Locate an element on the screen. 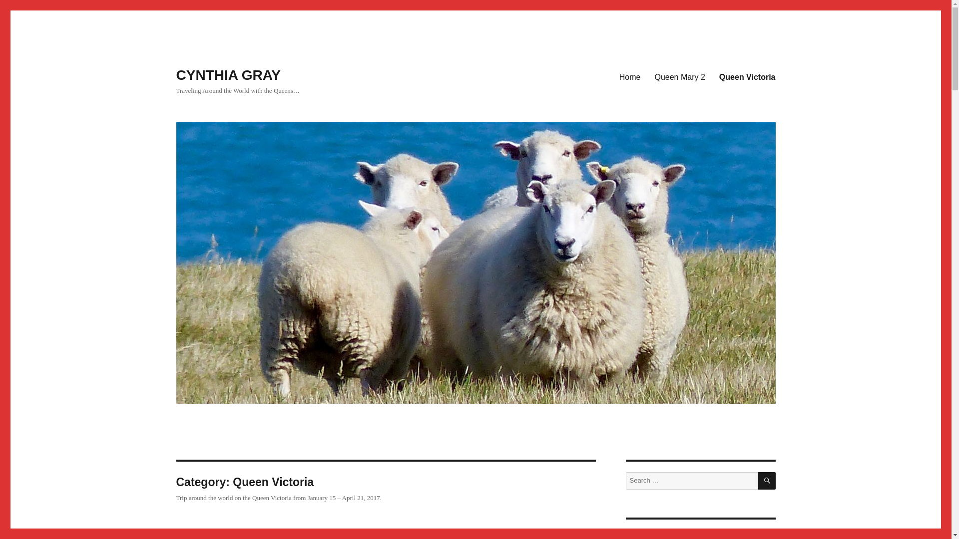  Queen Mary 2 is located at coordinates (679, 76).